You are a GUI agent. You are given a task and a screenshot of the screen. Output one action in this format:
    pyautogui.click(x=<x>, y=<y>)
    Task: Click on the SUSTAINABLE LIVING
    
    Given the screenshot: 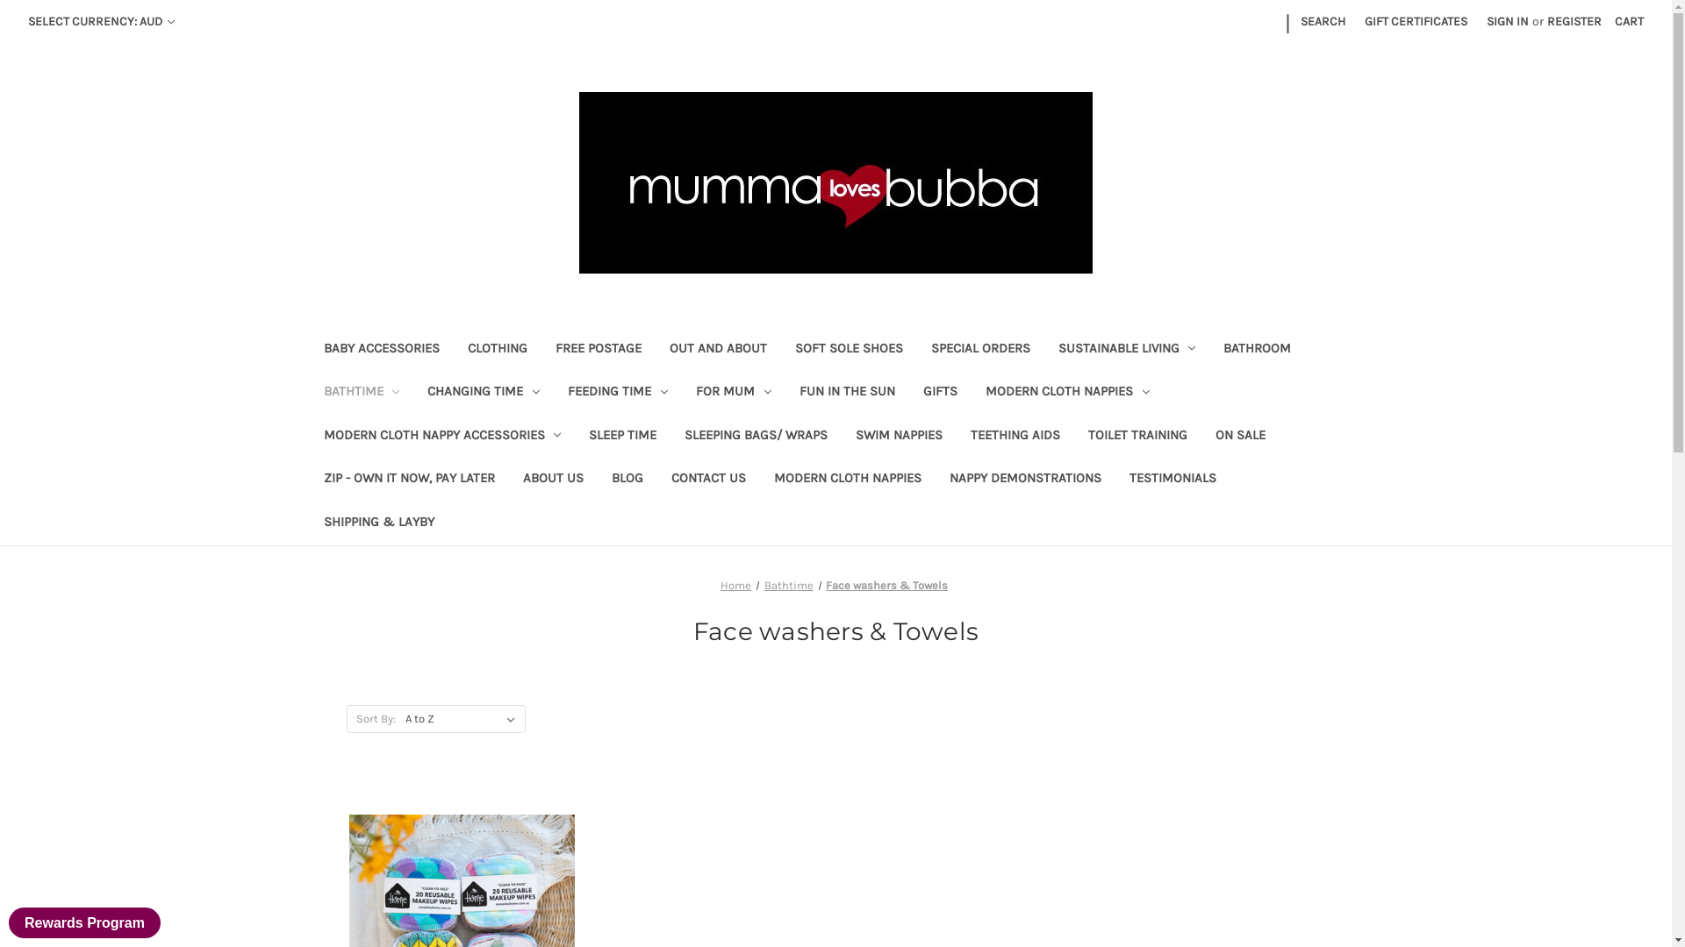 What is the action you would take?
    pyautogui.click(x=1127, y=351)
    